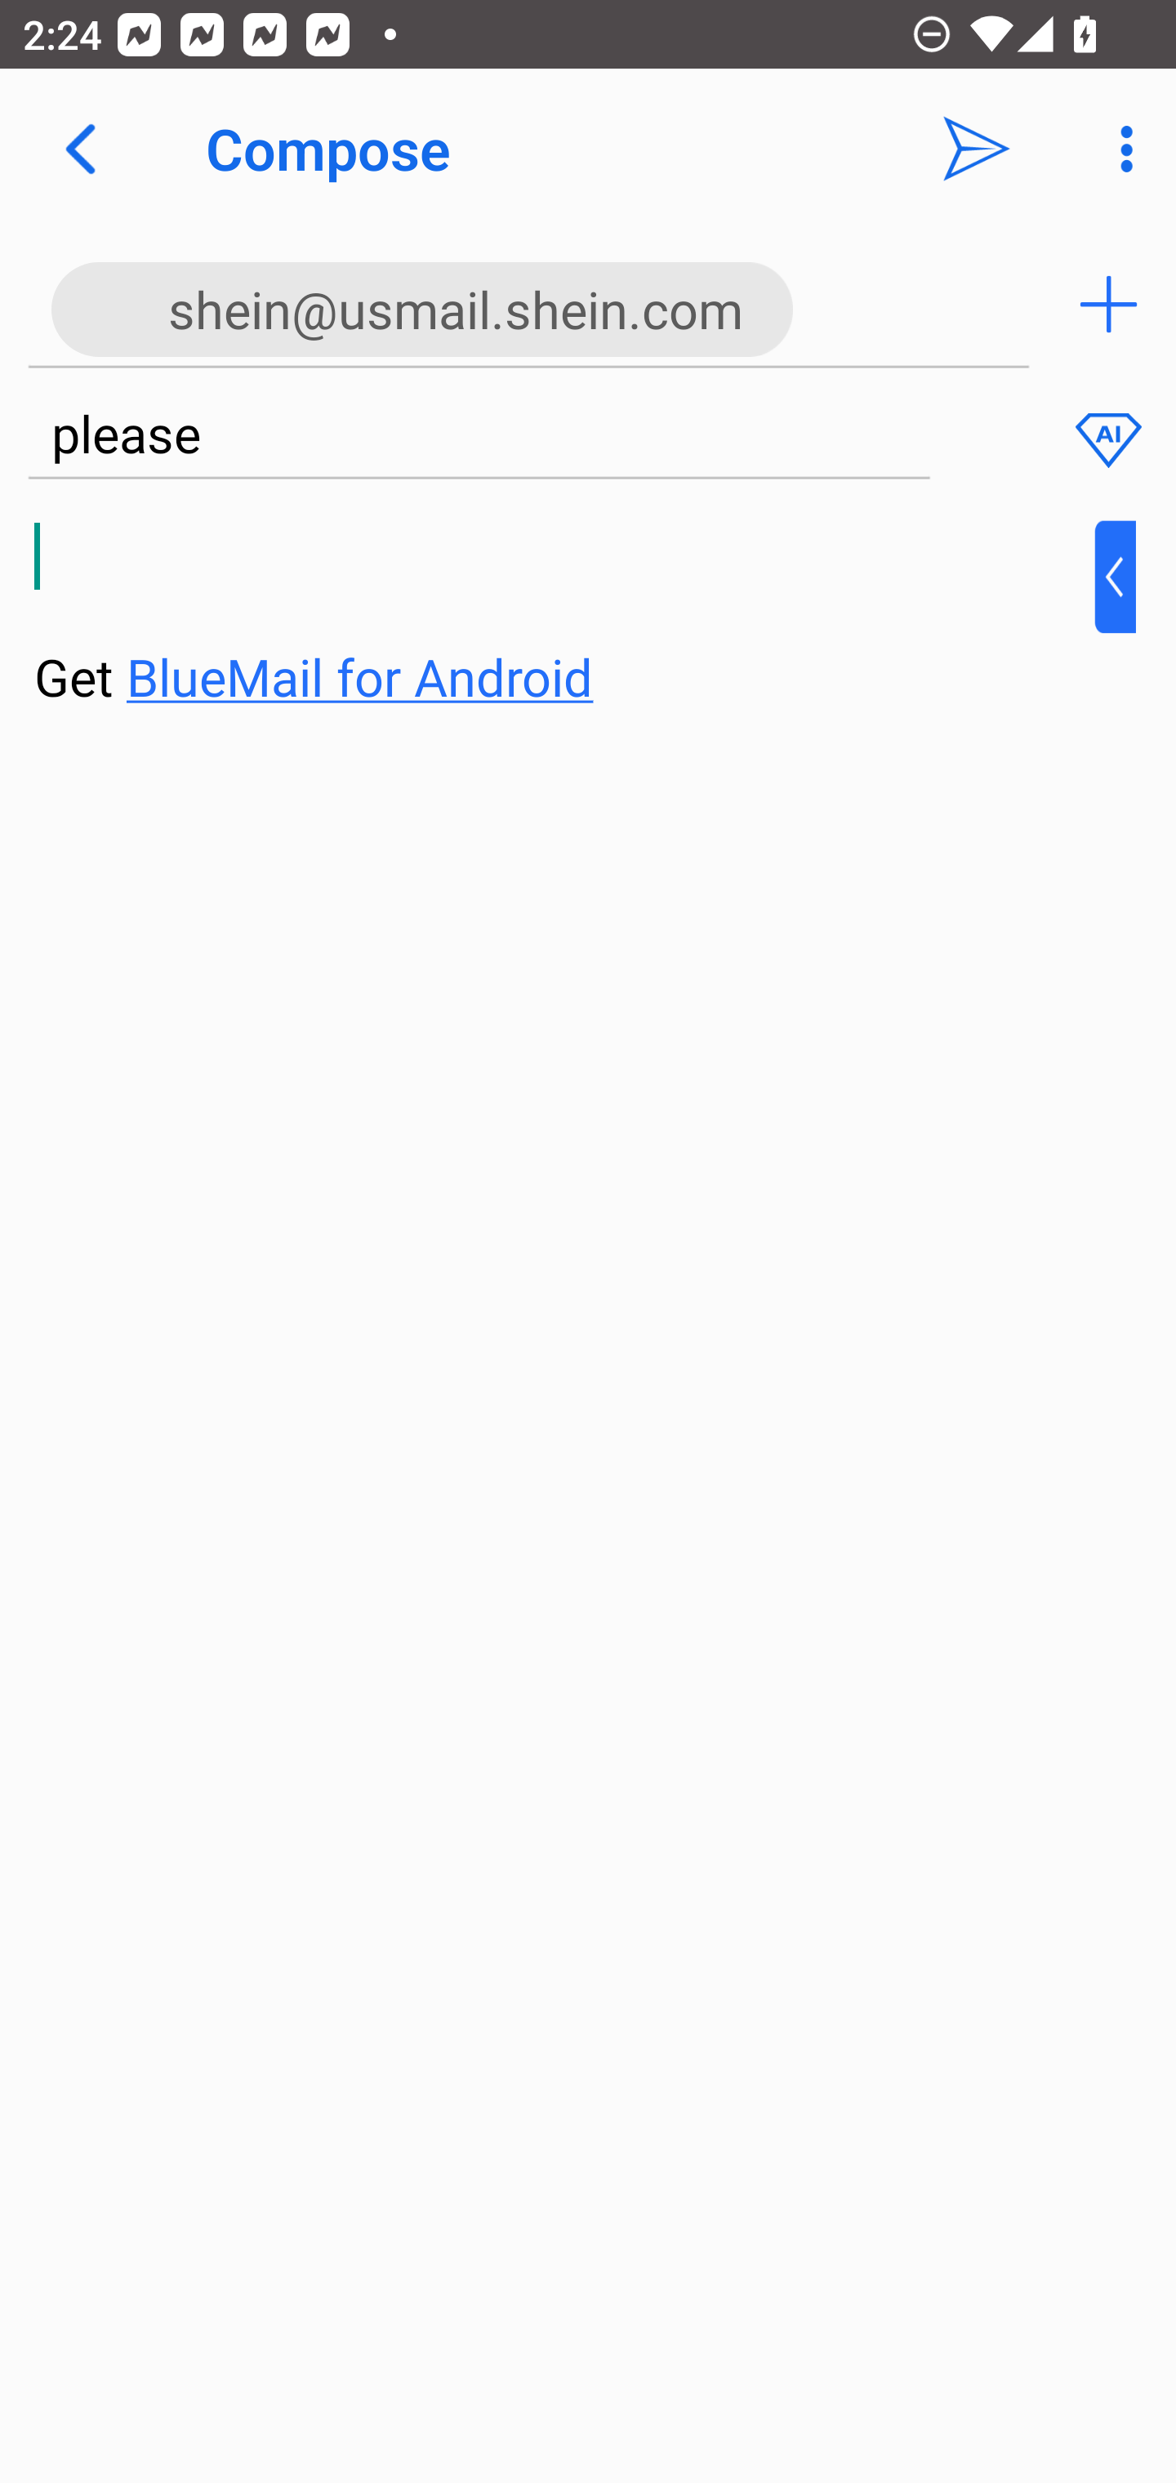  What do you see at coordinates (479, 435) in the screenshot?
I see `please` at bounding box center [479, 435].